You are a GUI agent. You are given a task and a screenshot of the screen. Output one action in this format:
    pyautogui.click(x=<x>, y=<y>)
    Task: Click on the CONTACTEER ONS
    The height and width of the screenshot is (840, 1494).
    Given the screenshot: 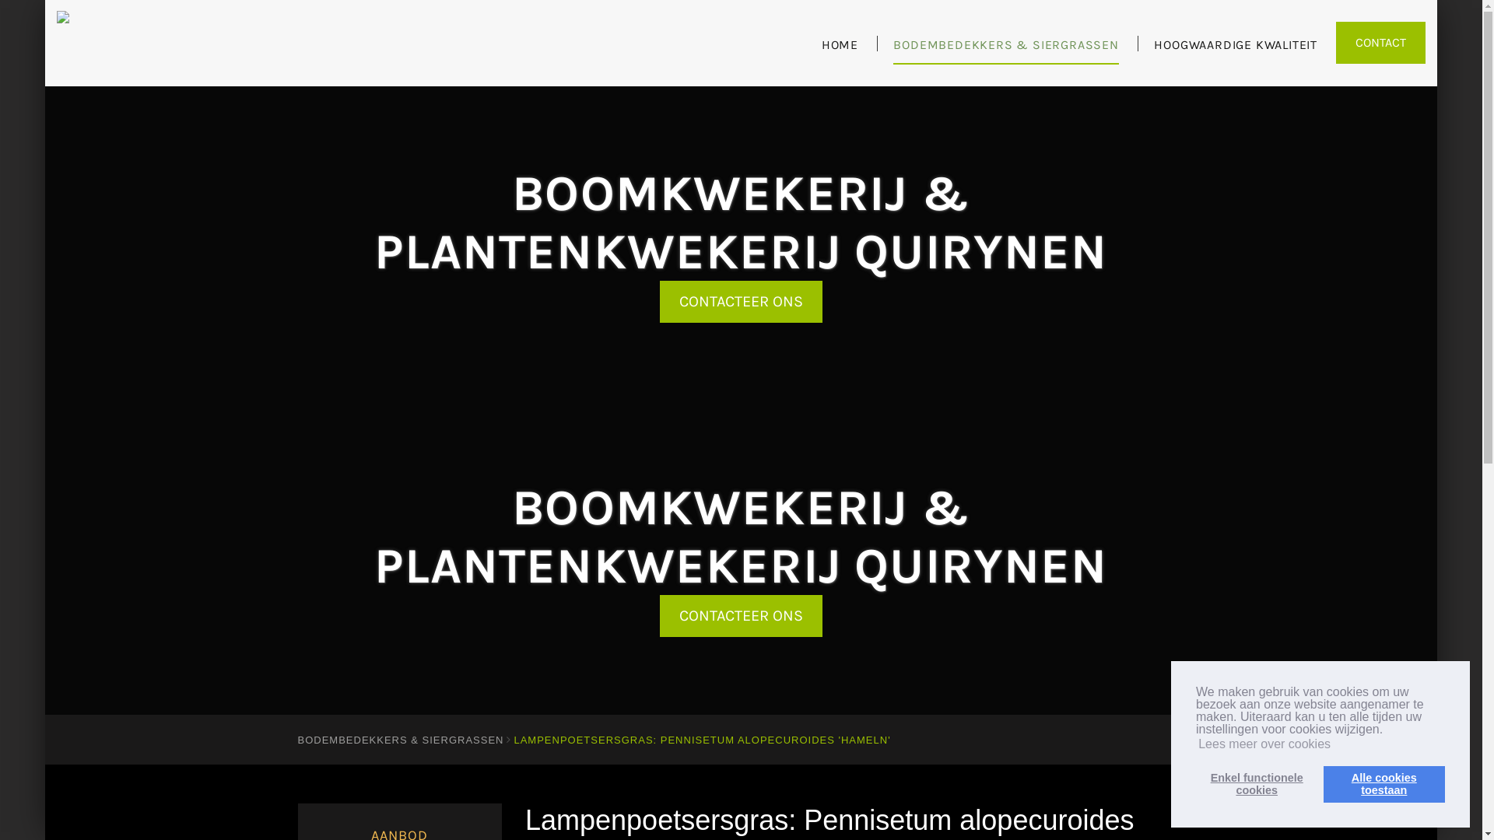 What is the action you would take?
    pyautogui.click(x=741, y=616)
    